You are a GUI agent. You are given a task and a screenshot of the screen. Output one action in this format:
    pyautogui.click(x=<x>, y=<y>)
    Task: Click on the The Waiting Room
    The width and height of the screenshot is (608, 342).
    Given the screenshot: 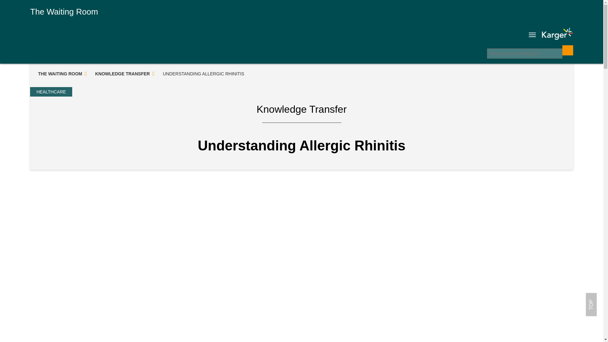 What is the action you would take?
    pyautogui.click(x=64, y=11)
    